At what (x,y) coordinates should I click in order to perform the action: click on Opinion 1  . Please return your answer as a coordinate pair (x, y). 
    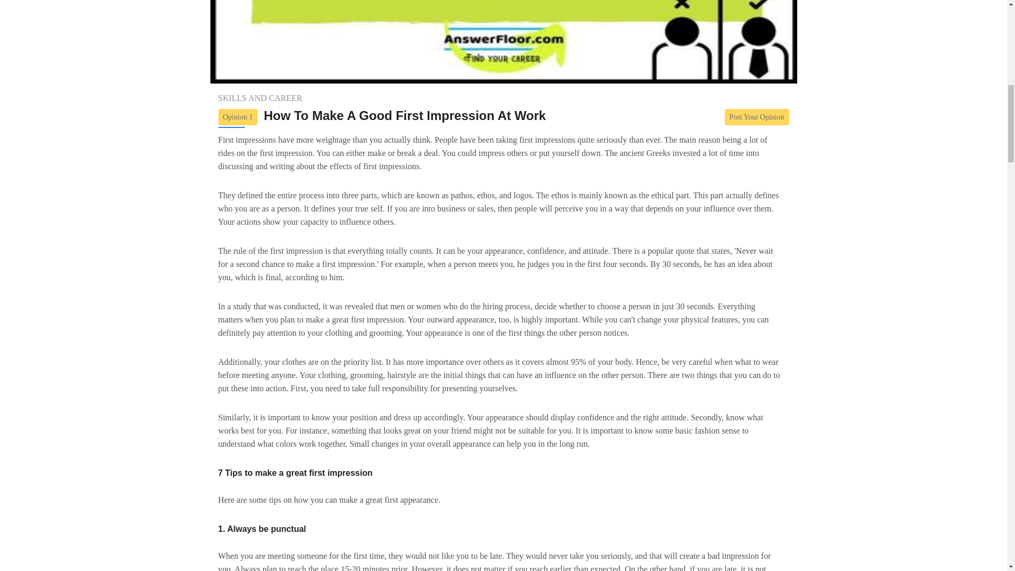
    Looking at the image, I should click on (240, 116).